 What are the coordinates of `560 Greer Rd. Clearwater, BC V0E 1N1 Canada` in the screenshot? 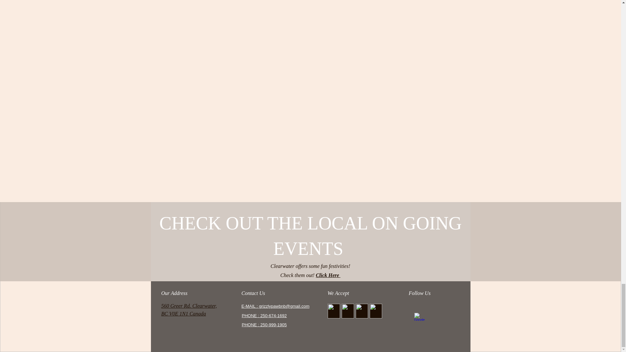 It's located at (188, 310).